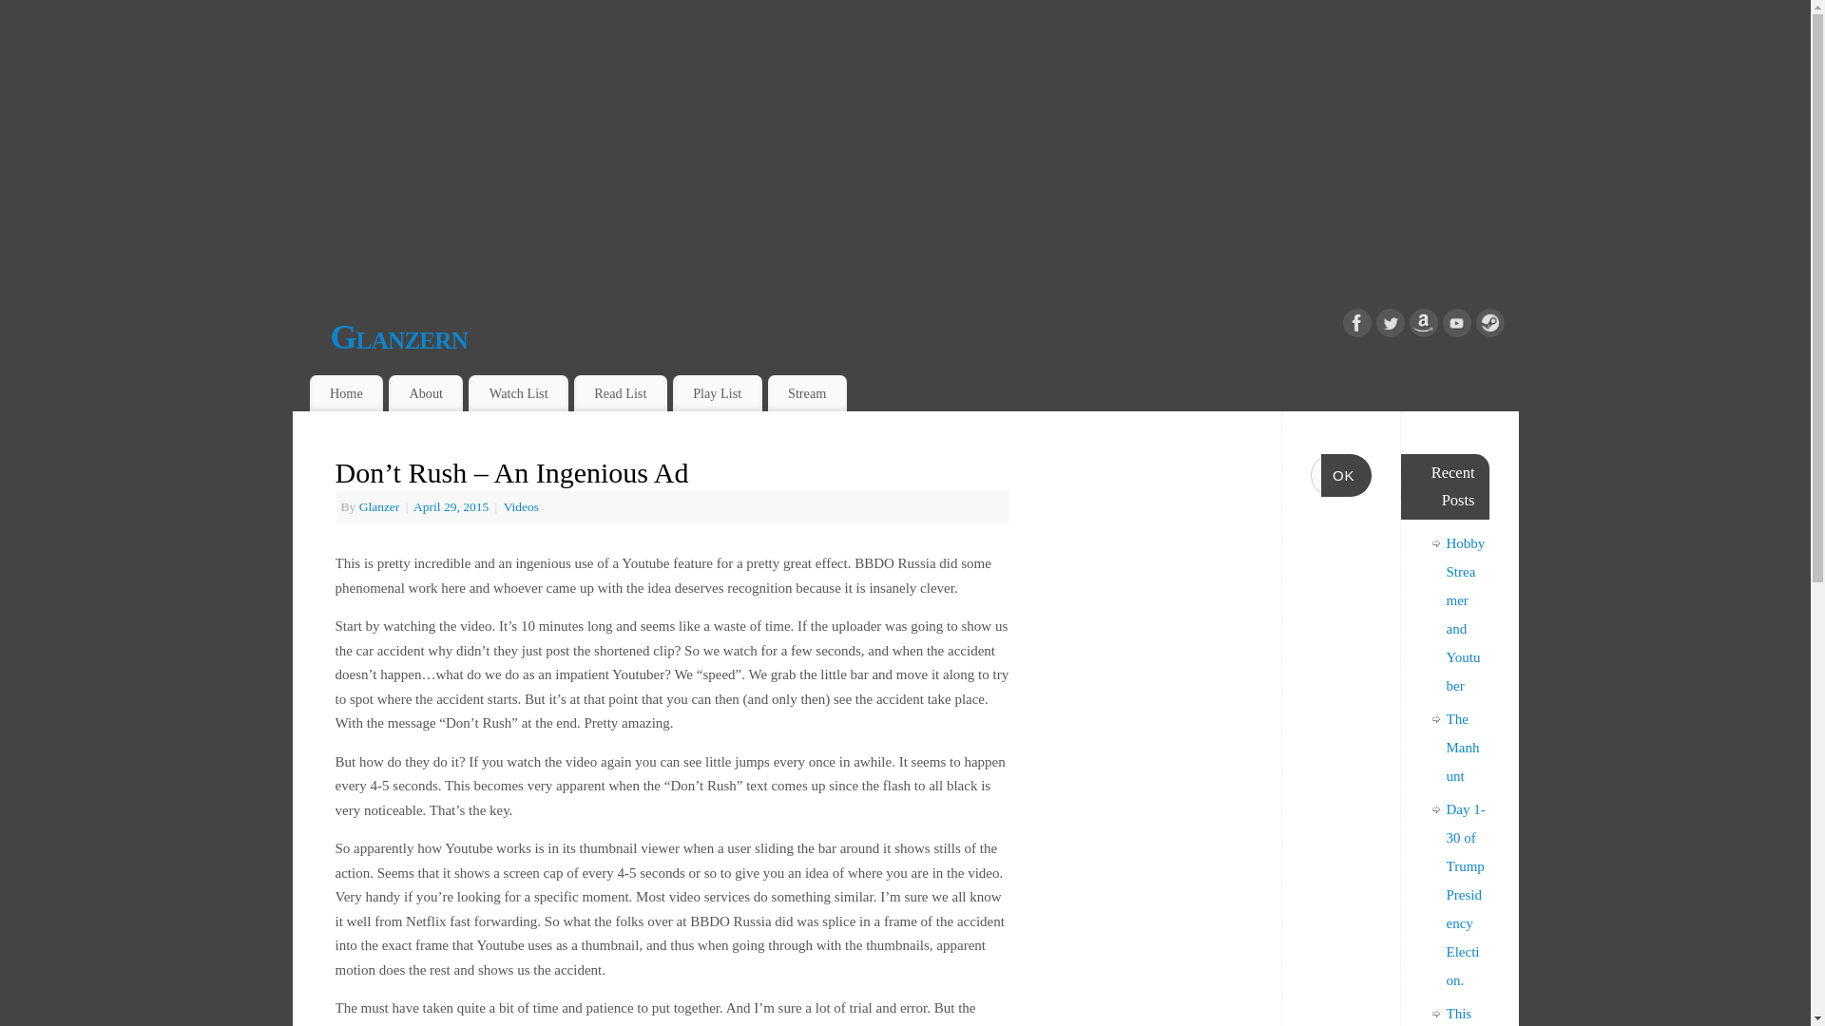 The height and width of the screenshot is (1026, 1825). What do you see at coordinates (1456, 327) in the screenshot?
I see `YouTube` at bounding box center [1456, 327].